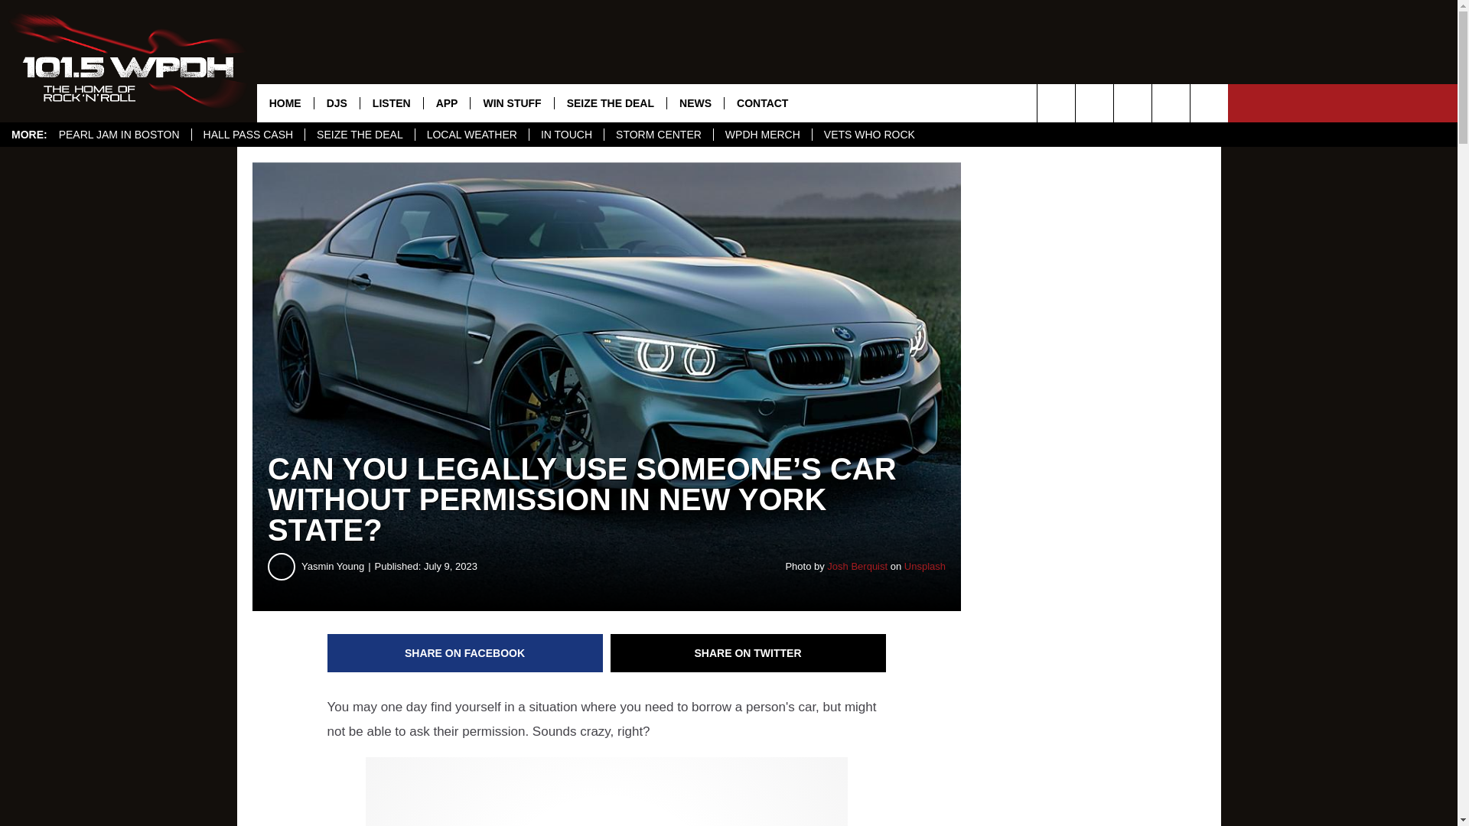 The height and width of the screenshot is (826, 1469). Describe the element at coordinates (471, 135) in the screenshot. I see `LOCAL WEATHER` at that location.